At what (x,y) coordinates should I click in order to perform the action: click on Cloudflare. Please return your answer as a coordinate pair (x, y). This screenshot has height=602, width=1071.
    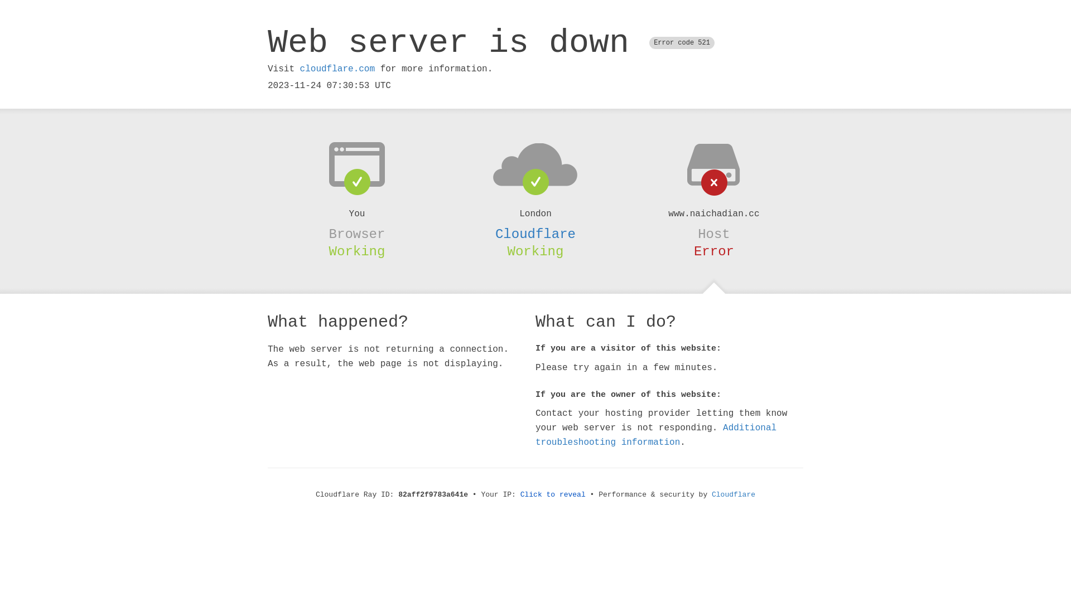
    Looking at the image, I should click on (535, 234).